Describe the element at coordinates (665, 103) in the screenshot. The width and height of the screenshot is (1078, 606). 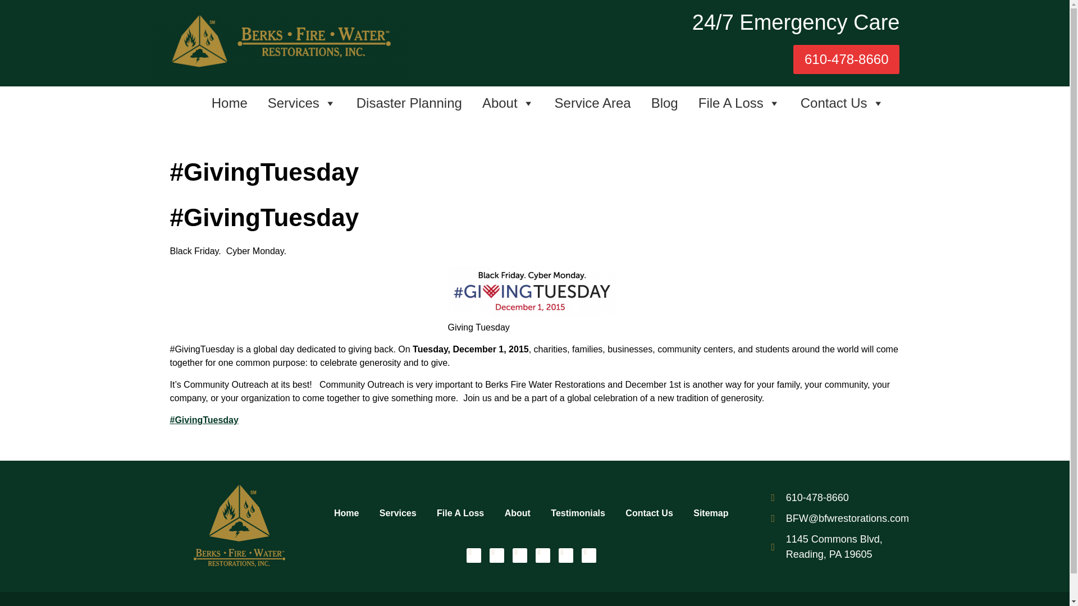
I see `Blog` at that location.